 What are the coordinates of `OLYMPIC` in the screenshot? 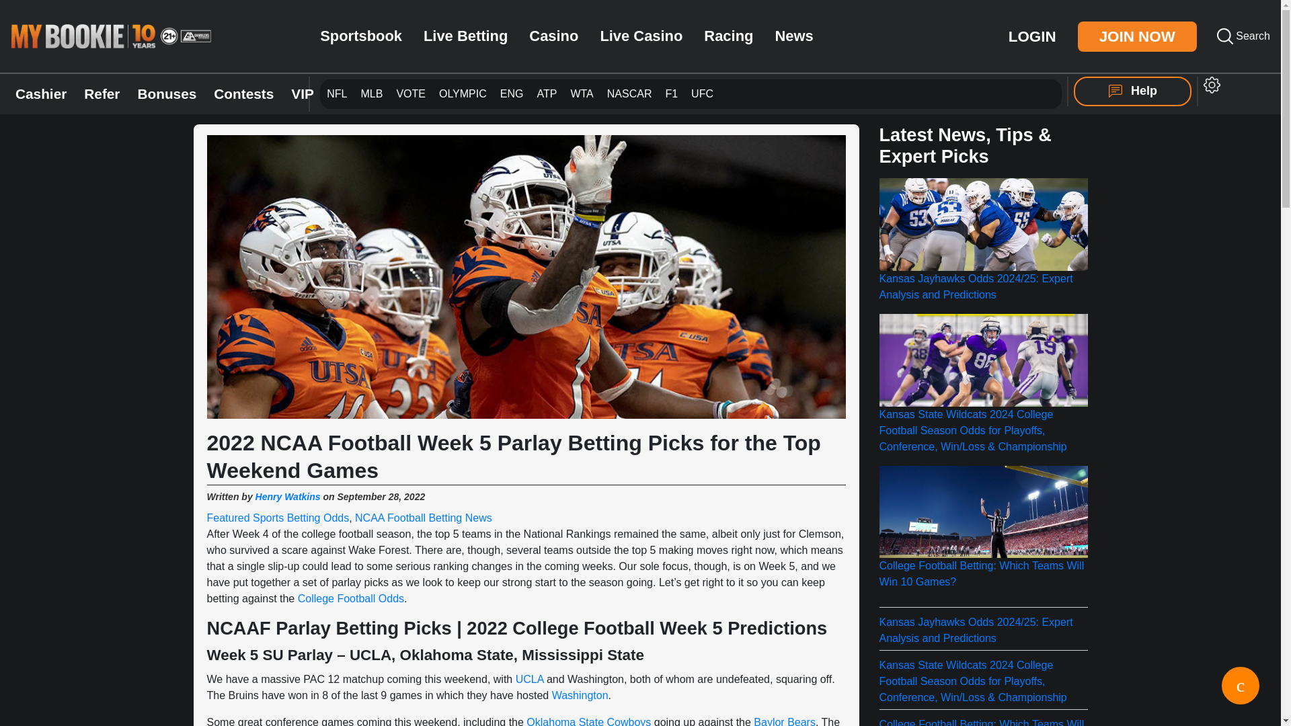 It's located at (463, 93).